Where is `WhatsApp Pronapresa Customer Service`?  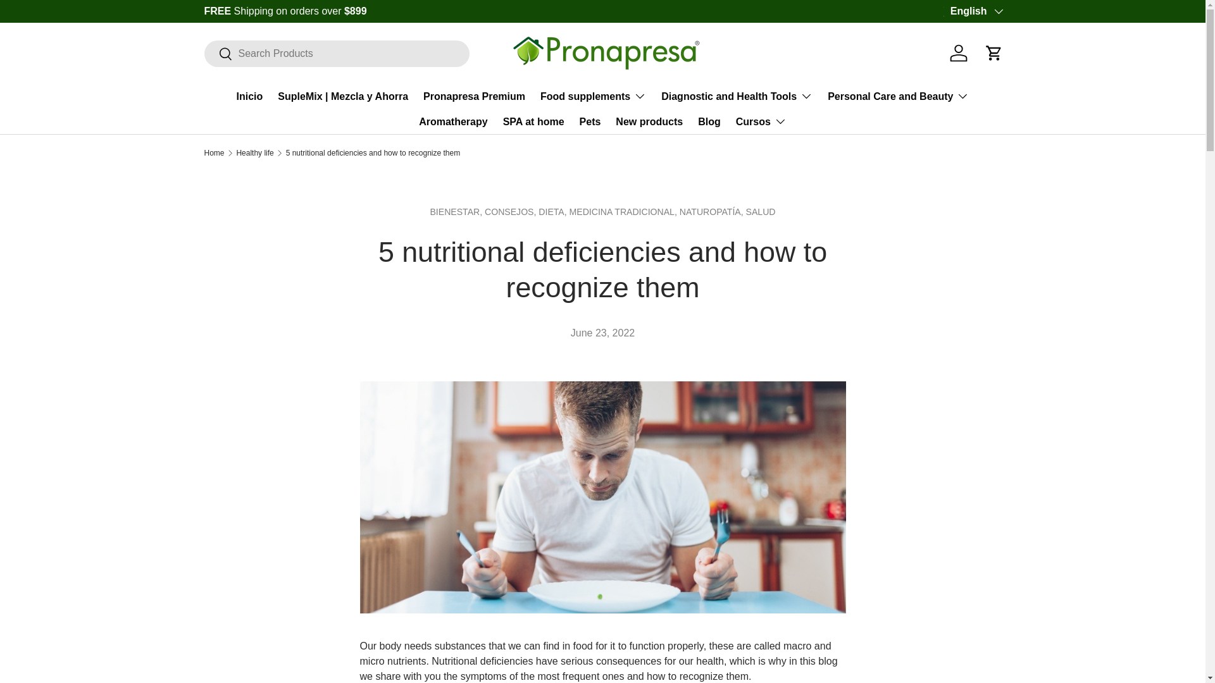 WhatsApp Pronapresa Customer Service is located at coordinates (968, 10).